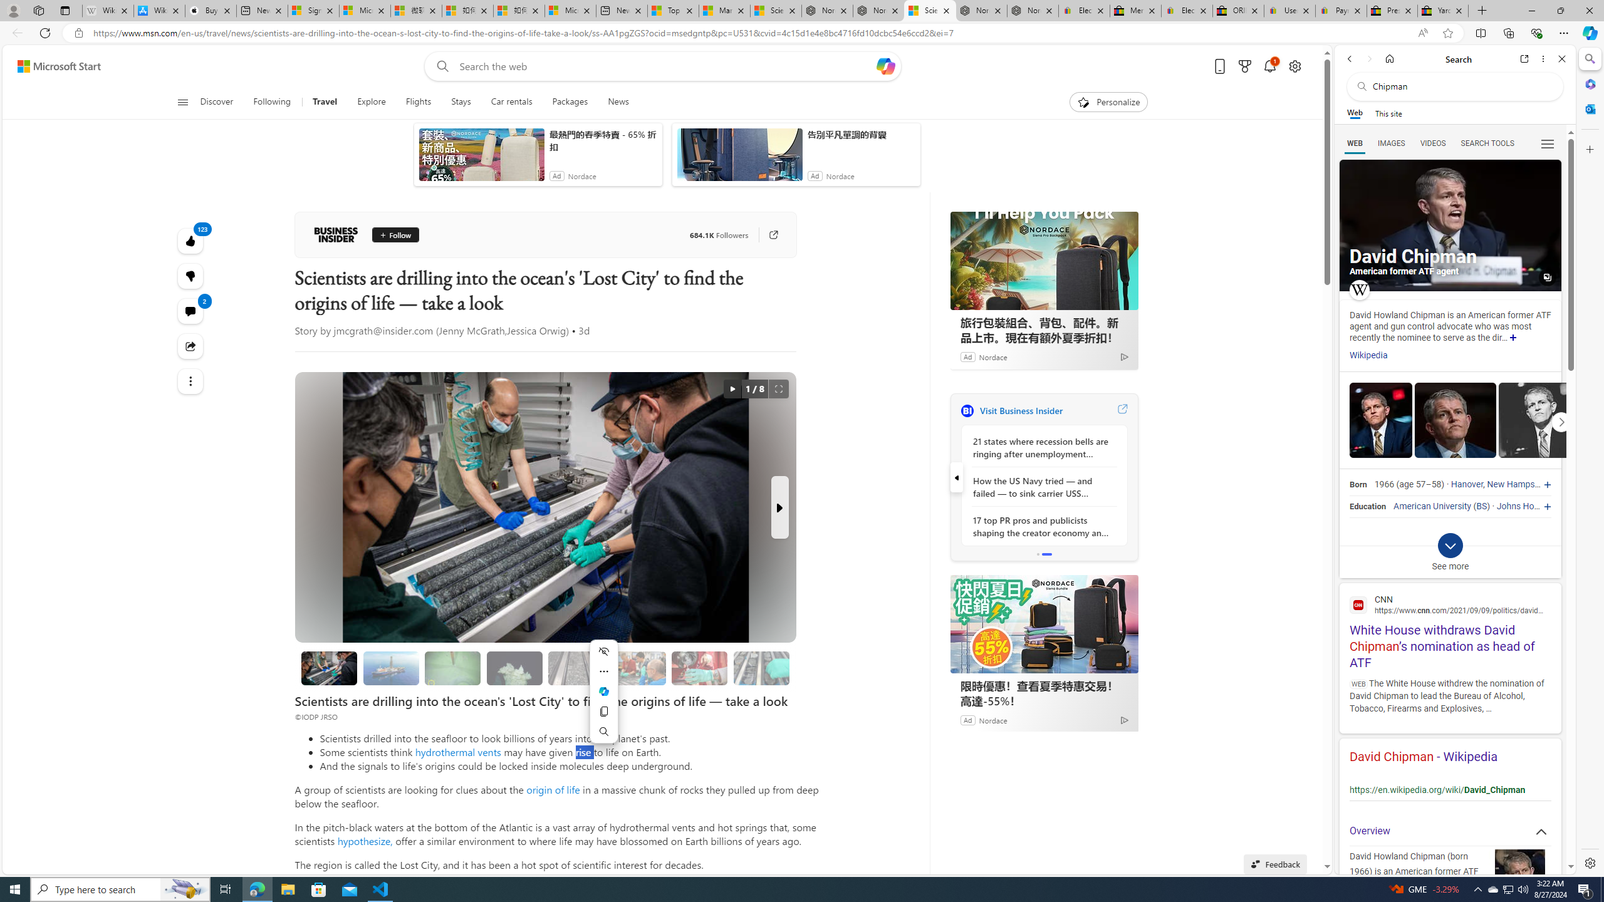 The width and height of the screenshot is (1604, 902). What do you see at coordinates (395, 234) in the screenshot?
I see `Follow` at bounding box center [395, 234].